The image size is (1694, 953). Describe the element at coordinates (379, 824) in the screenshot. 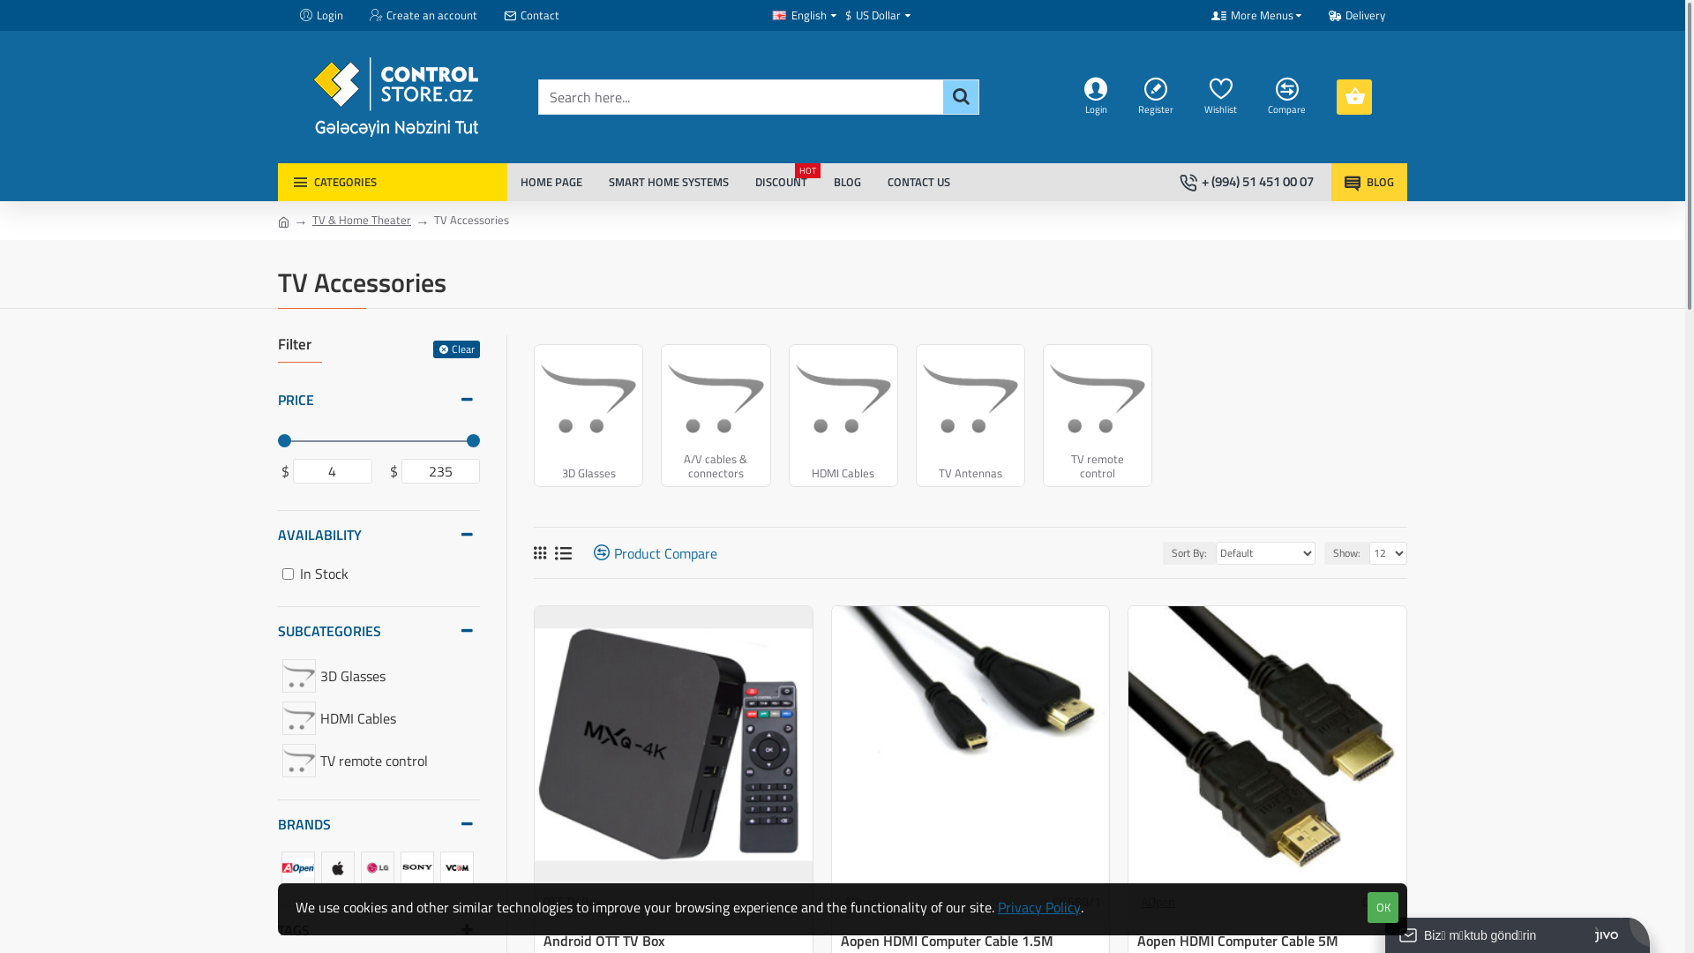

I see `BRANDS` at that location.